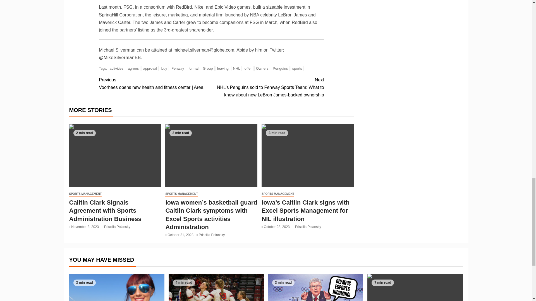  I want to click on activities, so click(116, 68).